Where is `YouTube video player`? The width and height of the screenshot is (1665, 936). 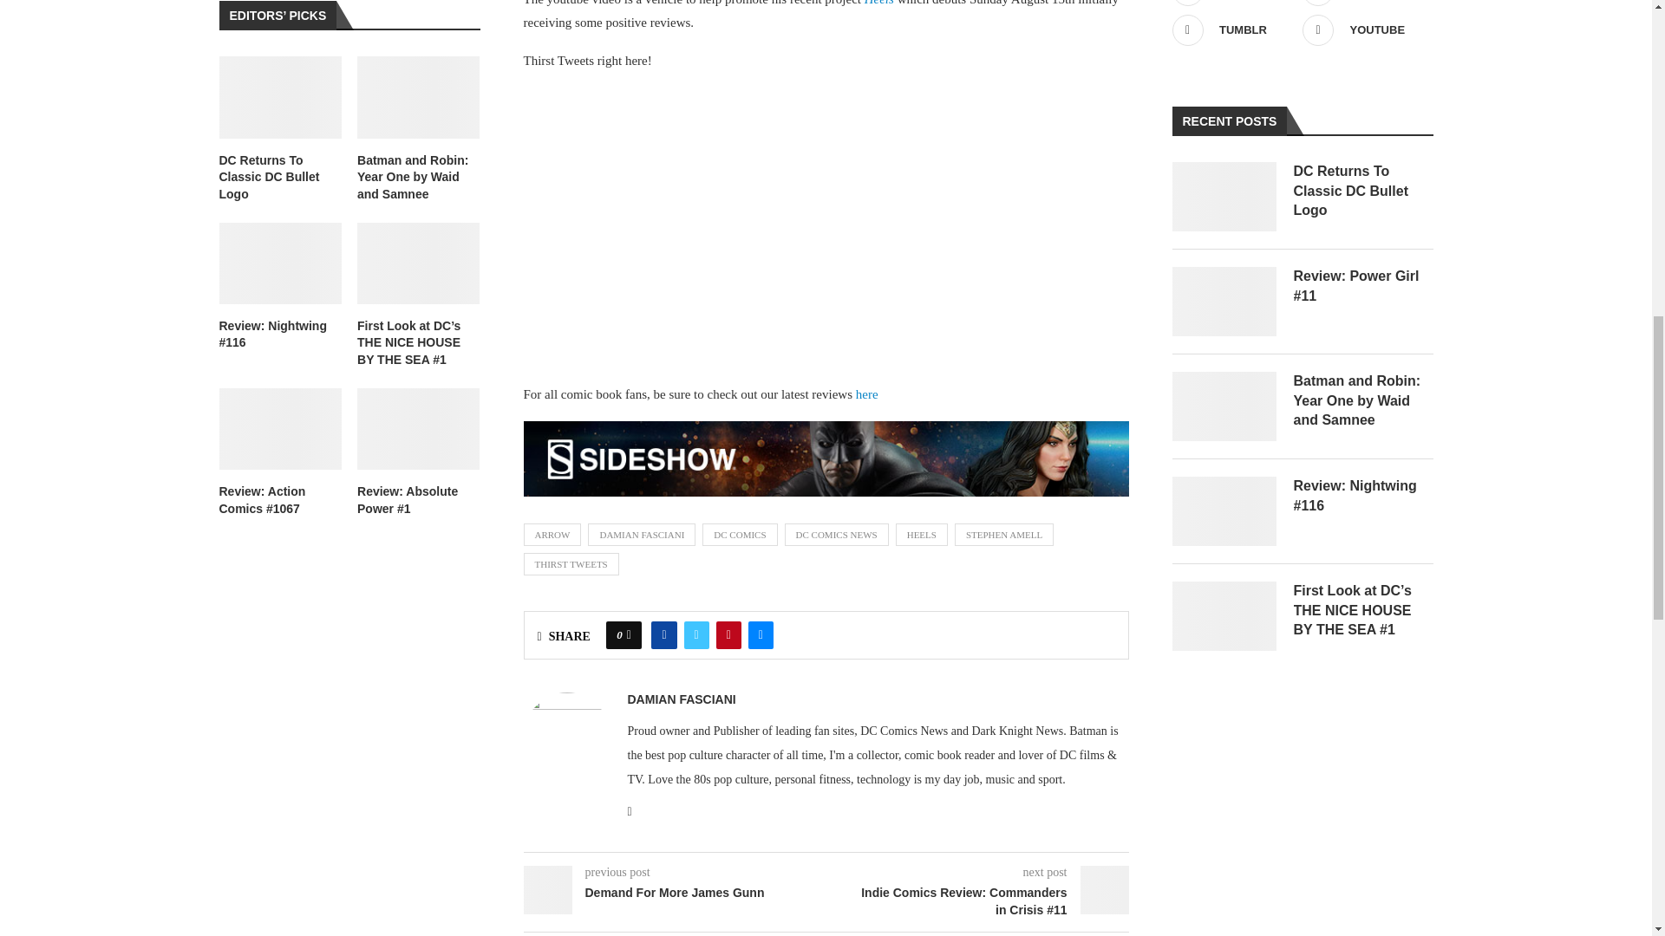 YouTube video player is located at coordinates (767, 224).